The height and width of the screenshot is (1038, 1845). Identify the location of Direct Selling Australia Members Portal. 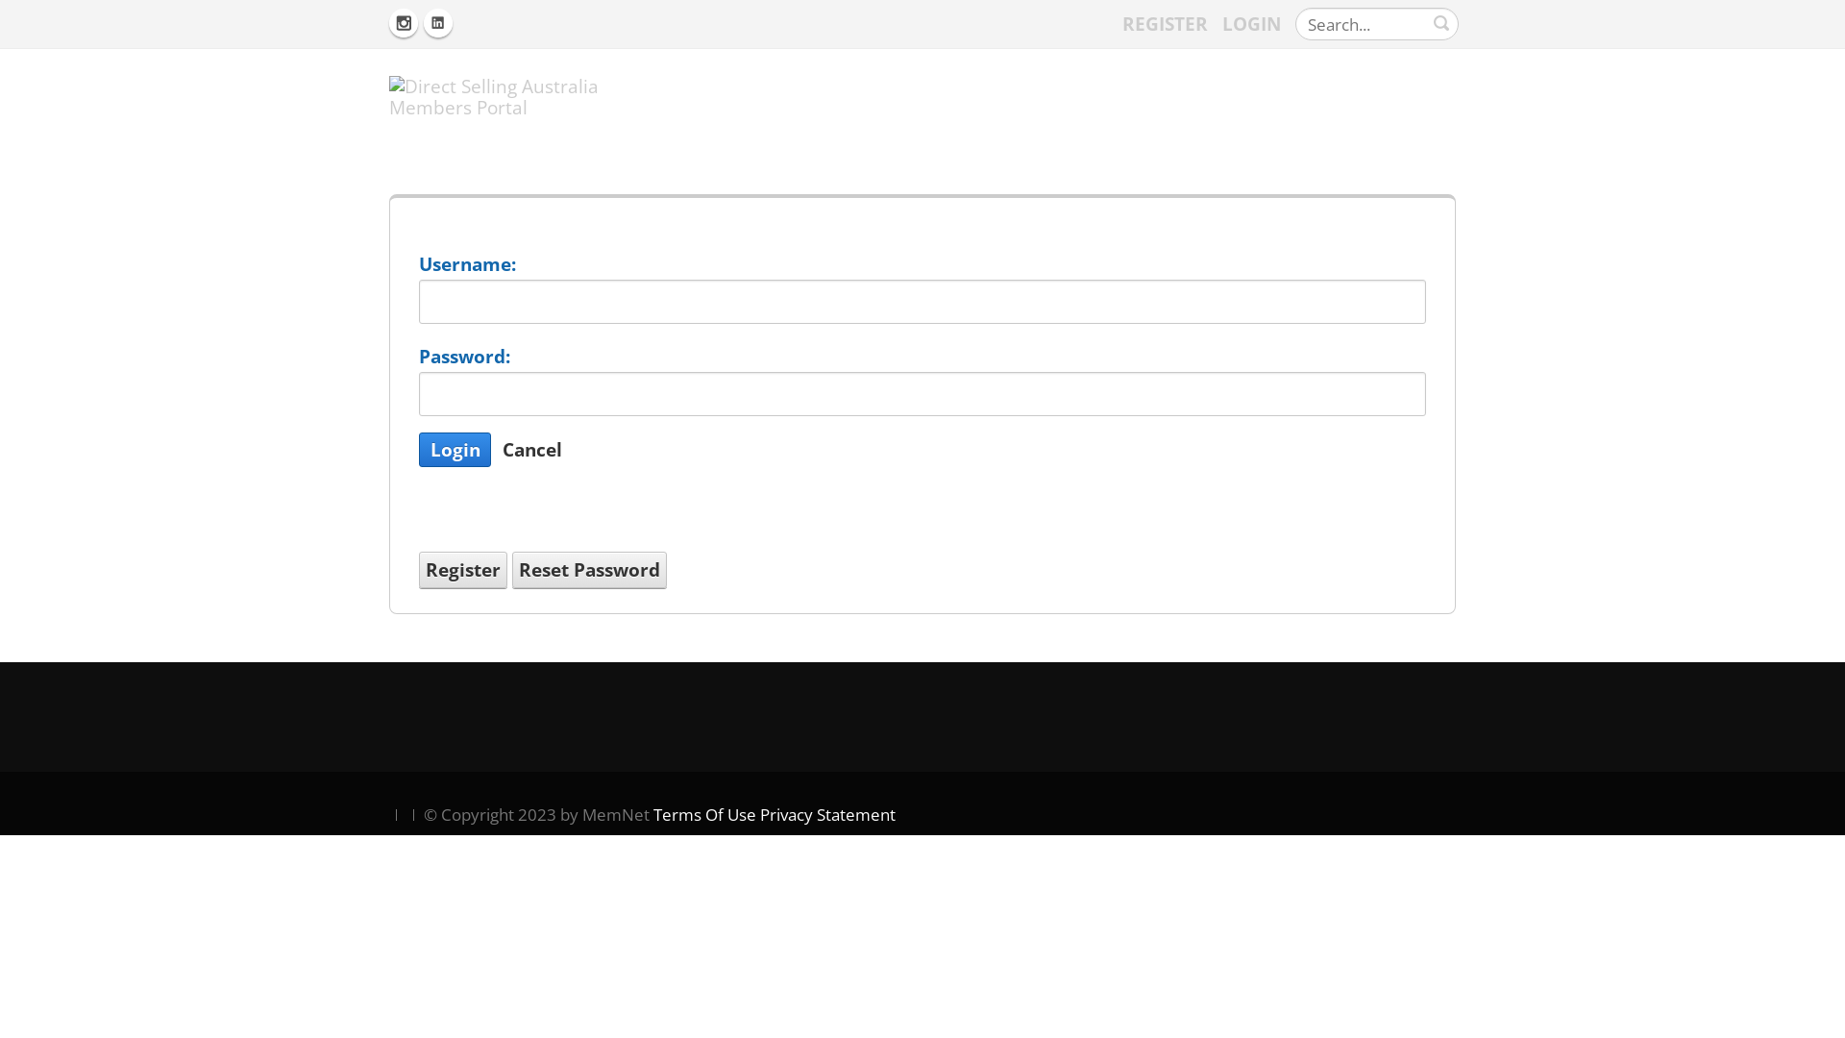
(524, 94).